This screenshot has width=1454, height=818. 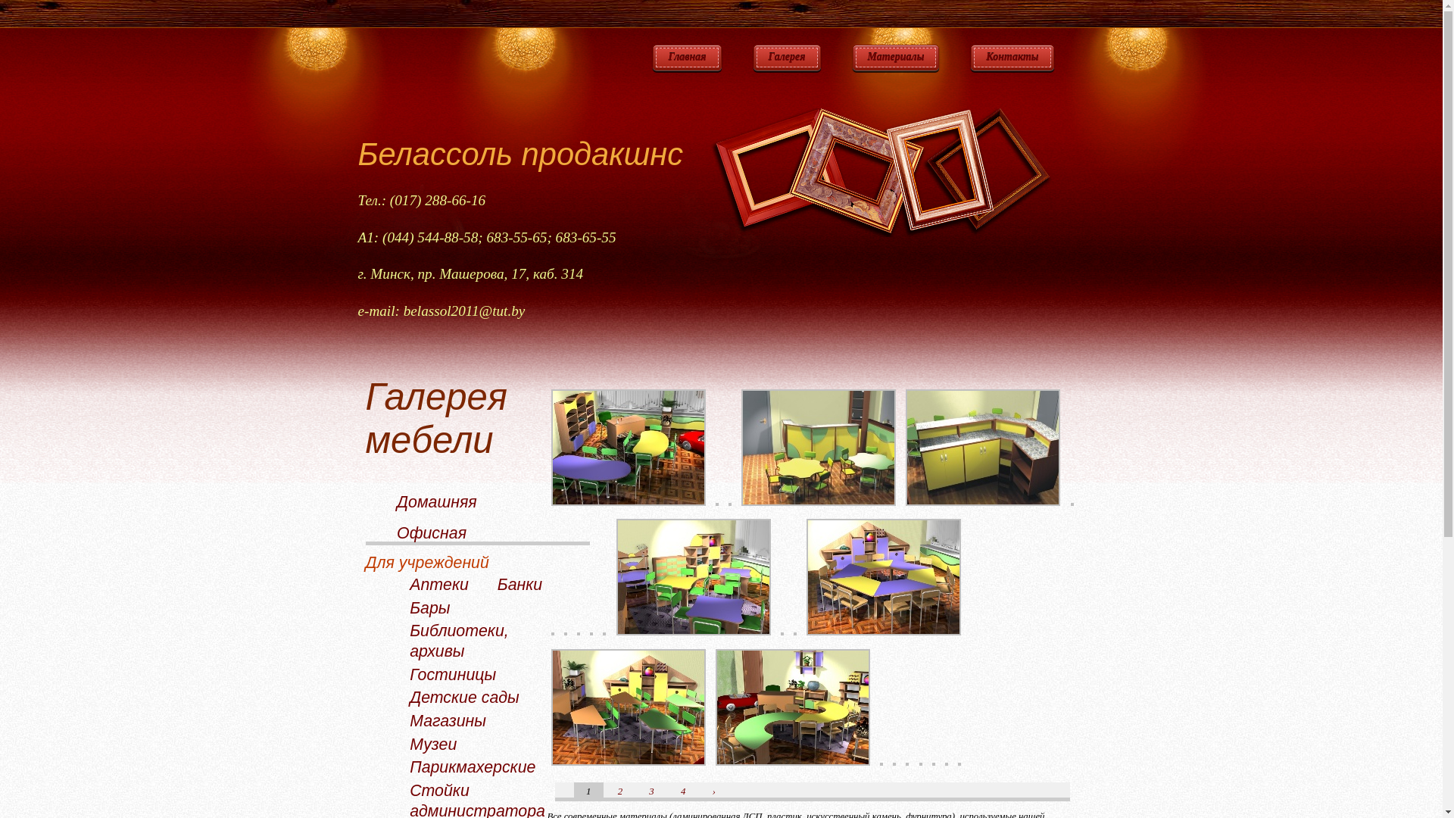 What do you see at coordinates (620, 791) in the screenshot?
I see `2` at bounding box center [620, 791].